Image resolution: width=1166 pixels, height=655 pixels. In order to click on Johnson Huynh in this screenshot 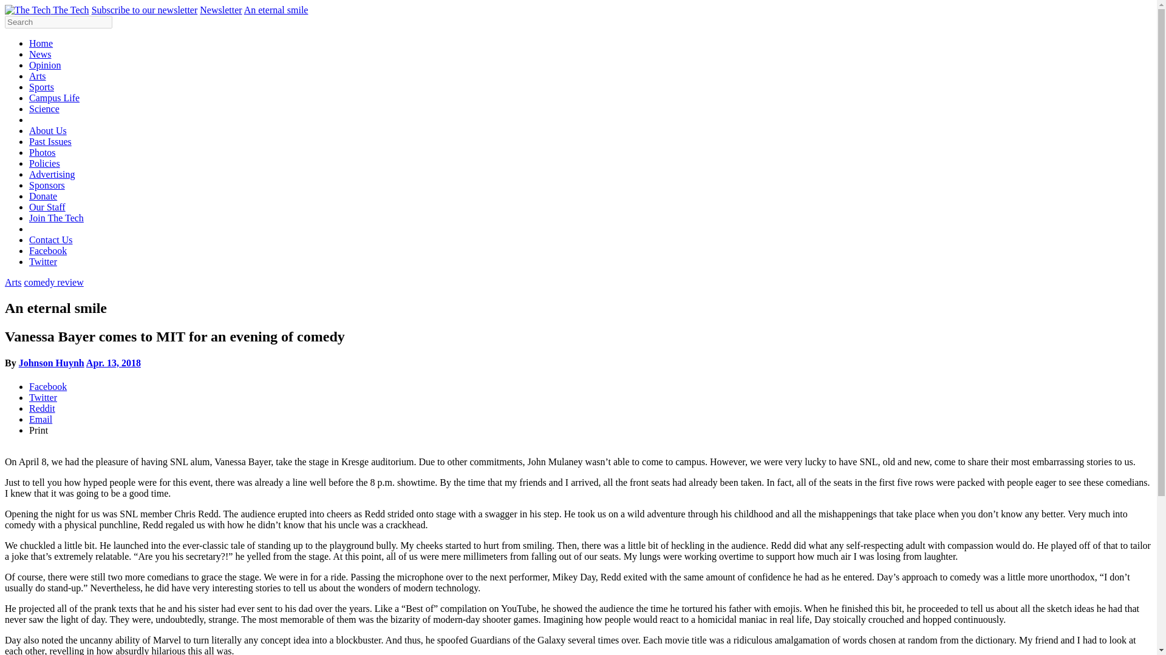, I will do `click(51, 363)`.